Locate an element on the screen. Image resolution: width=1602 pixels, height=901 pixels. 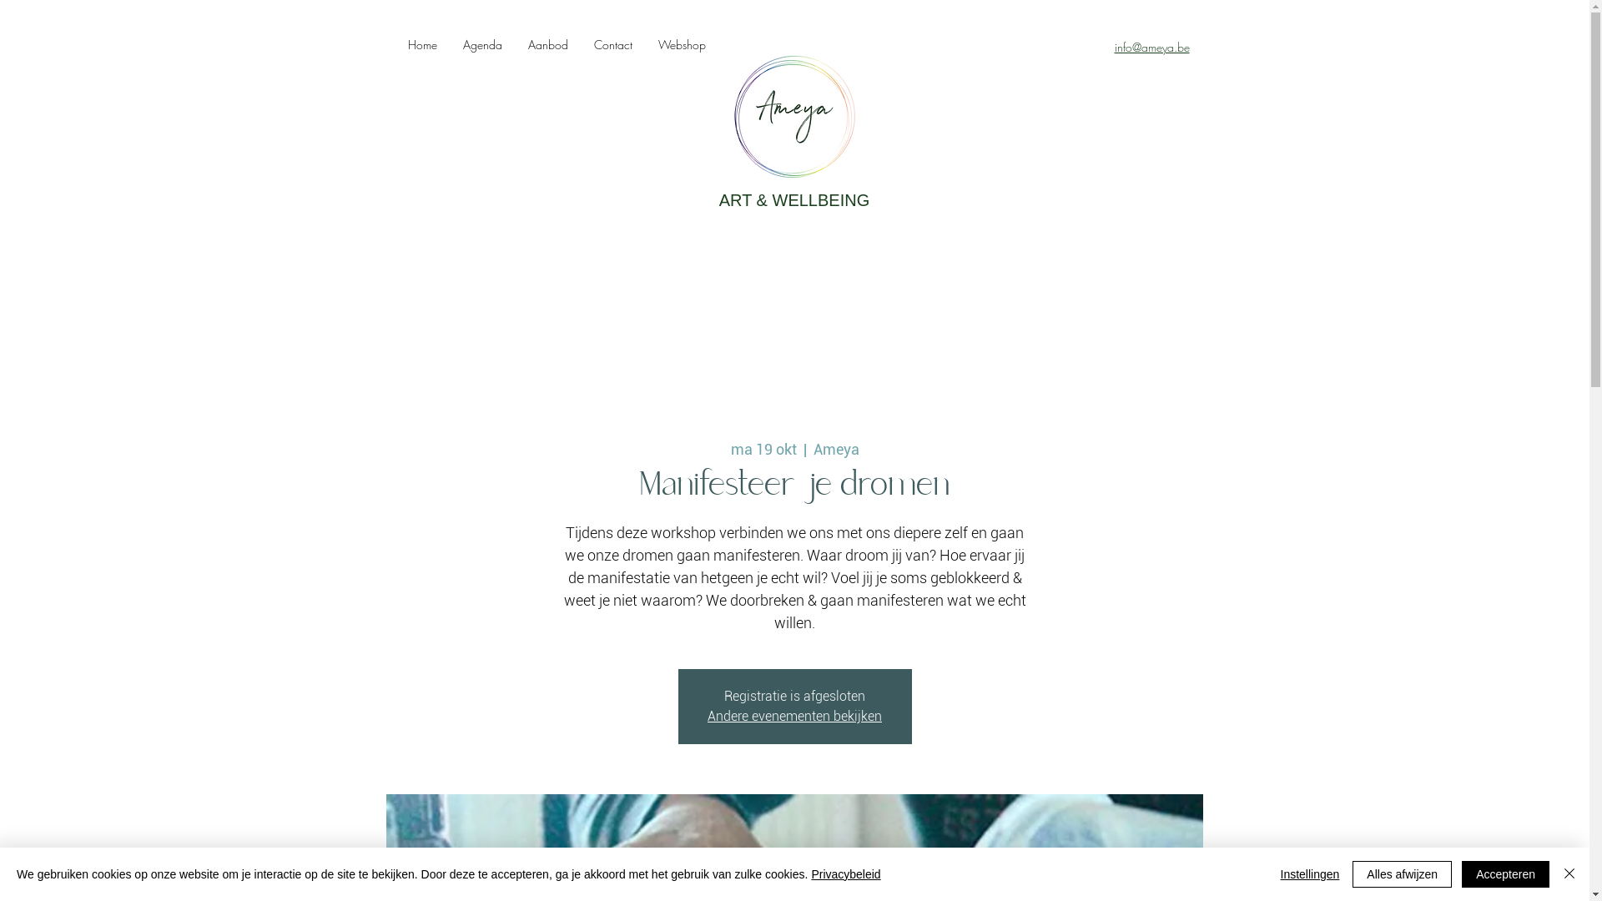
Privacybeleid is located at coordinates (846, 874).